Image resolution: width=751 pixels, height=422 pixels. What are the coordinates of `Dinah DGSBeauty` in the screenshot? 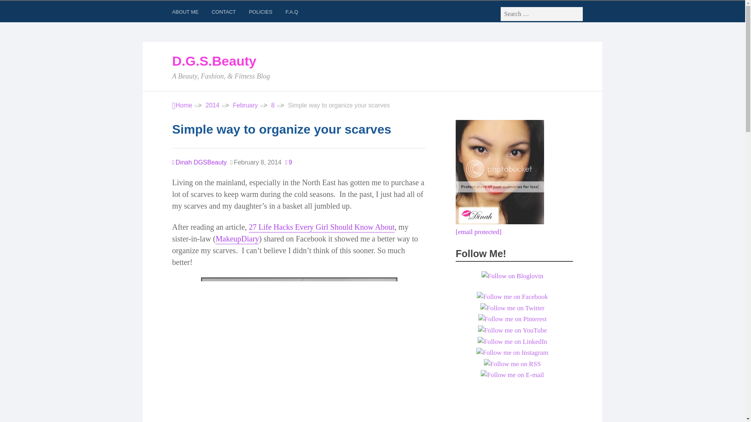 It's located at (199, 163).